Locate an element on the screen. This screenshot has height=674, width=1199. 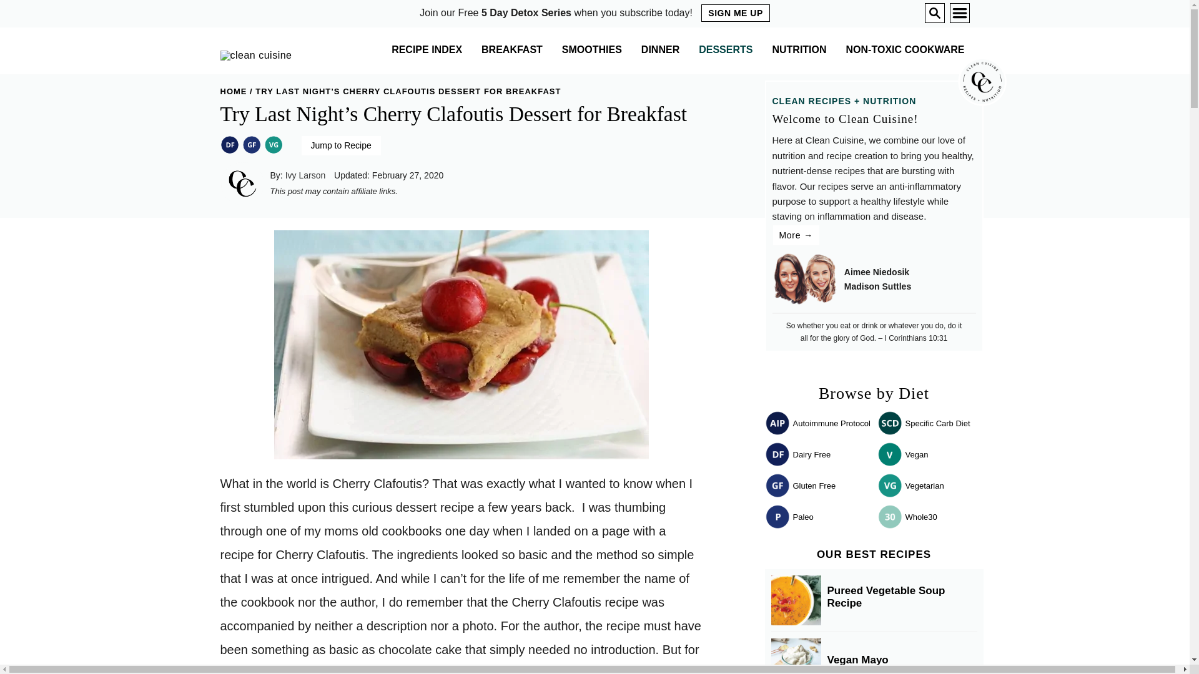
NON-TOXIC COOKWARE is located at coordinates (905, 50).